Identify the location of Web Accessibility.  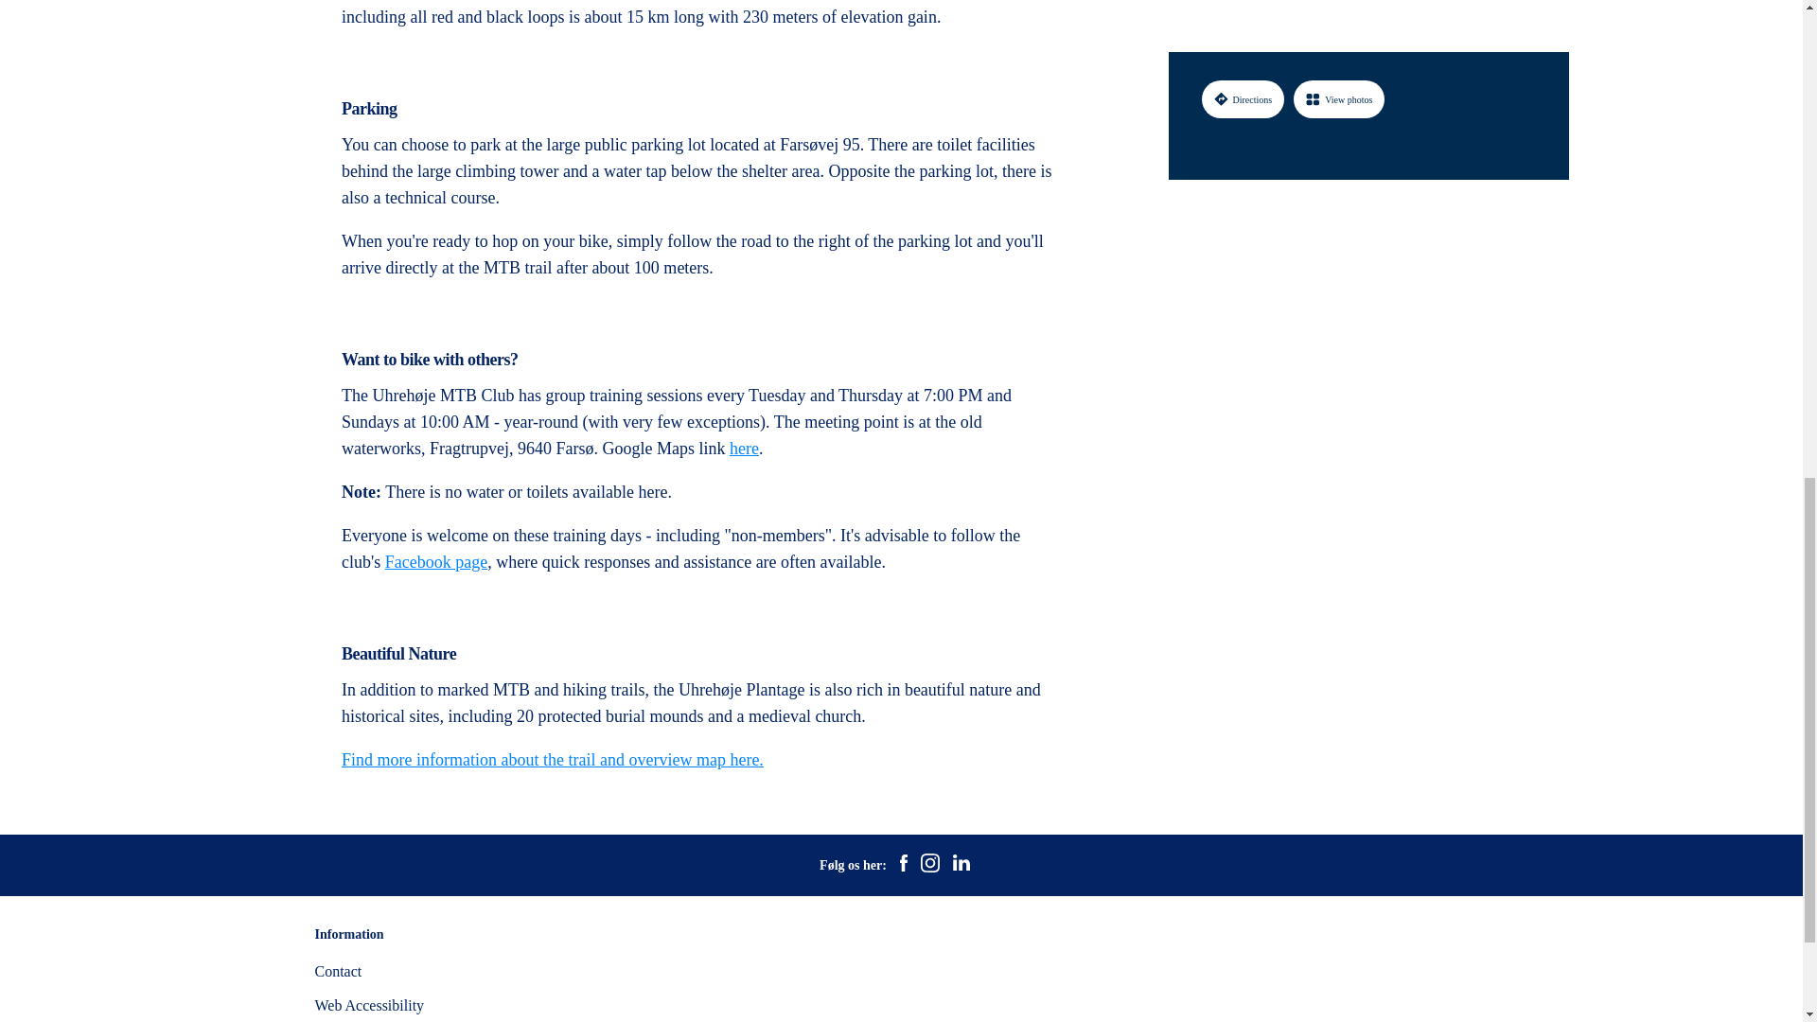
(369, 1005).